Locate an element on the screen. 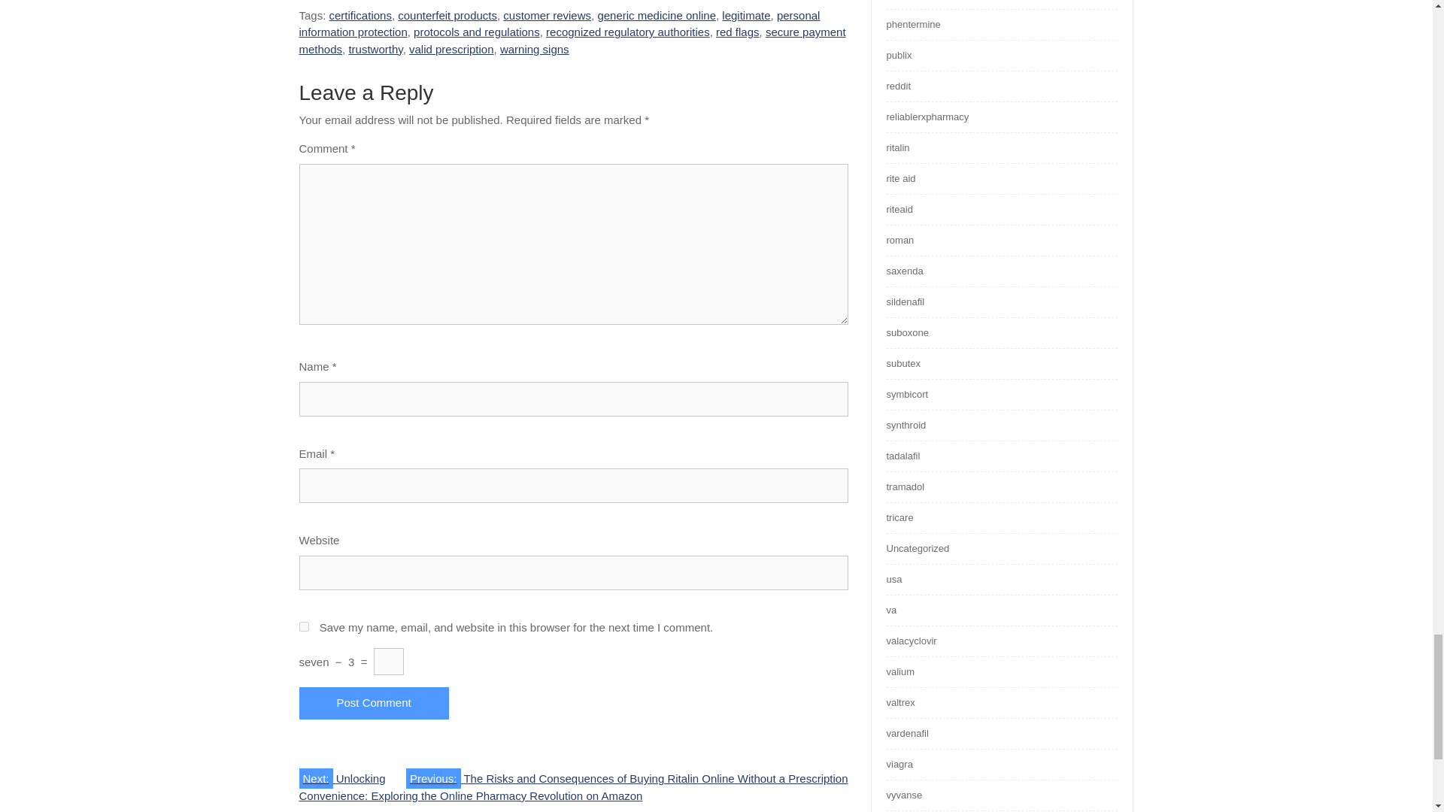 The width and height of the screenshot is (1444, 812). valid prescription is located at coordinates (451, 50).